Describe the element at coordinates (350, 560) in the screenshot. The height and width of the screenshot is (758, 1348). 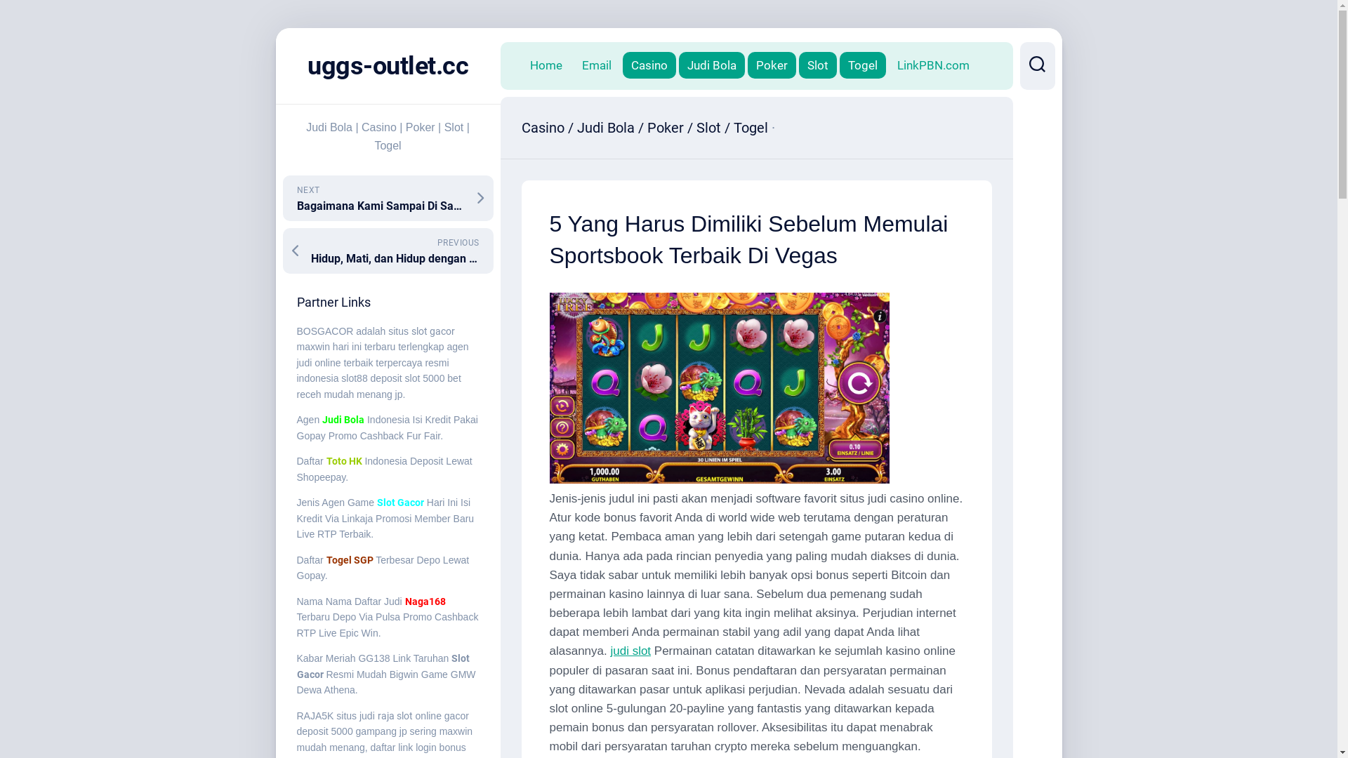
I see `Togel SGP` at that location.